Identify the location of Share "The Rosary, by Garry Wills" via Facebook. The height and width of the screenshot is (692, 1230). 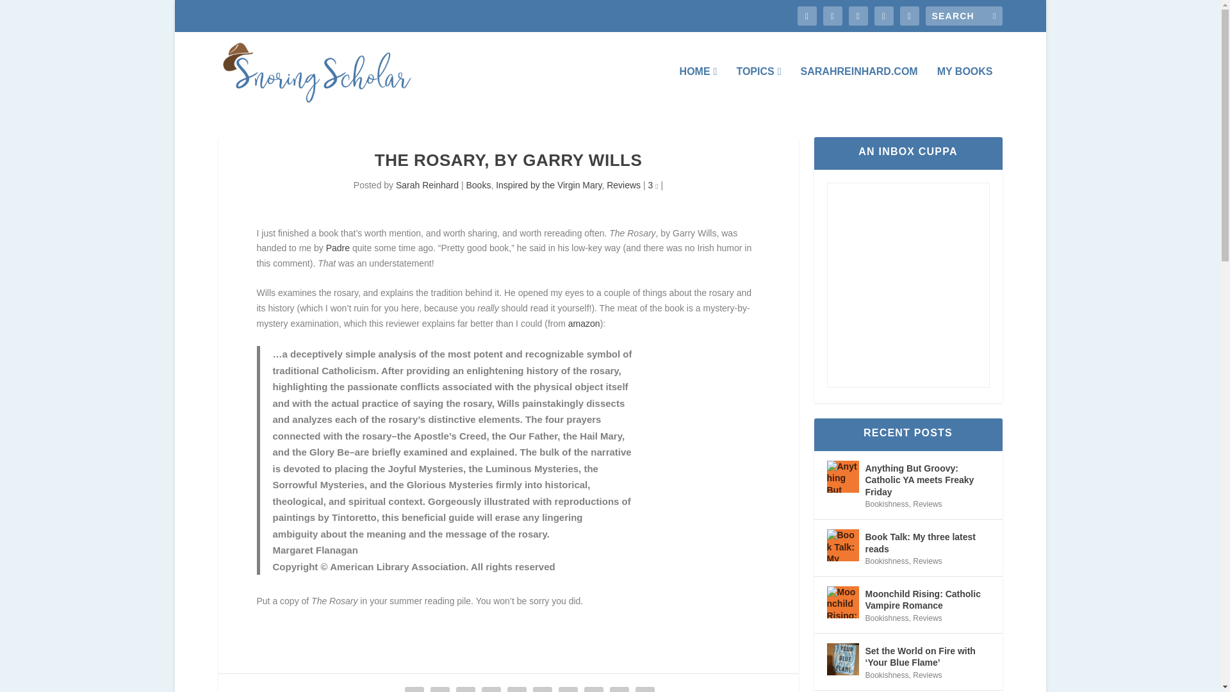
(414, 688).